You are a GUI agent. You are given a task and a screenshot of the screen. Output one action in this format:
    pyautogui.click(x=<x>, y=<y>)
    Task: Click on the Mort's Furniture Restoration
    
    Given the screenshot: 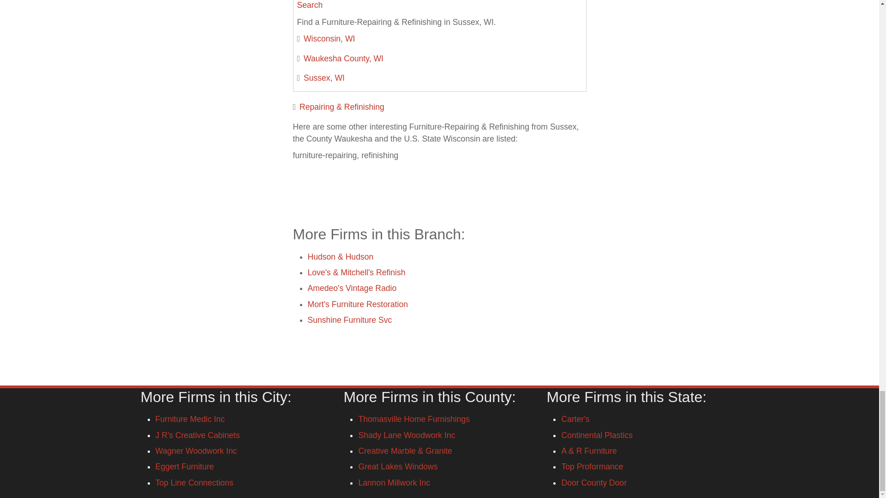 What is the action you would take?
    pyautogui.click(x=357, y=304)
    